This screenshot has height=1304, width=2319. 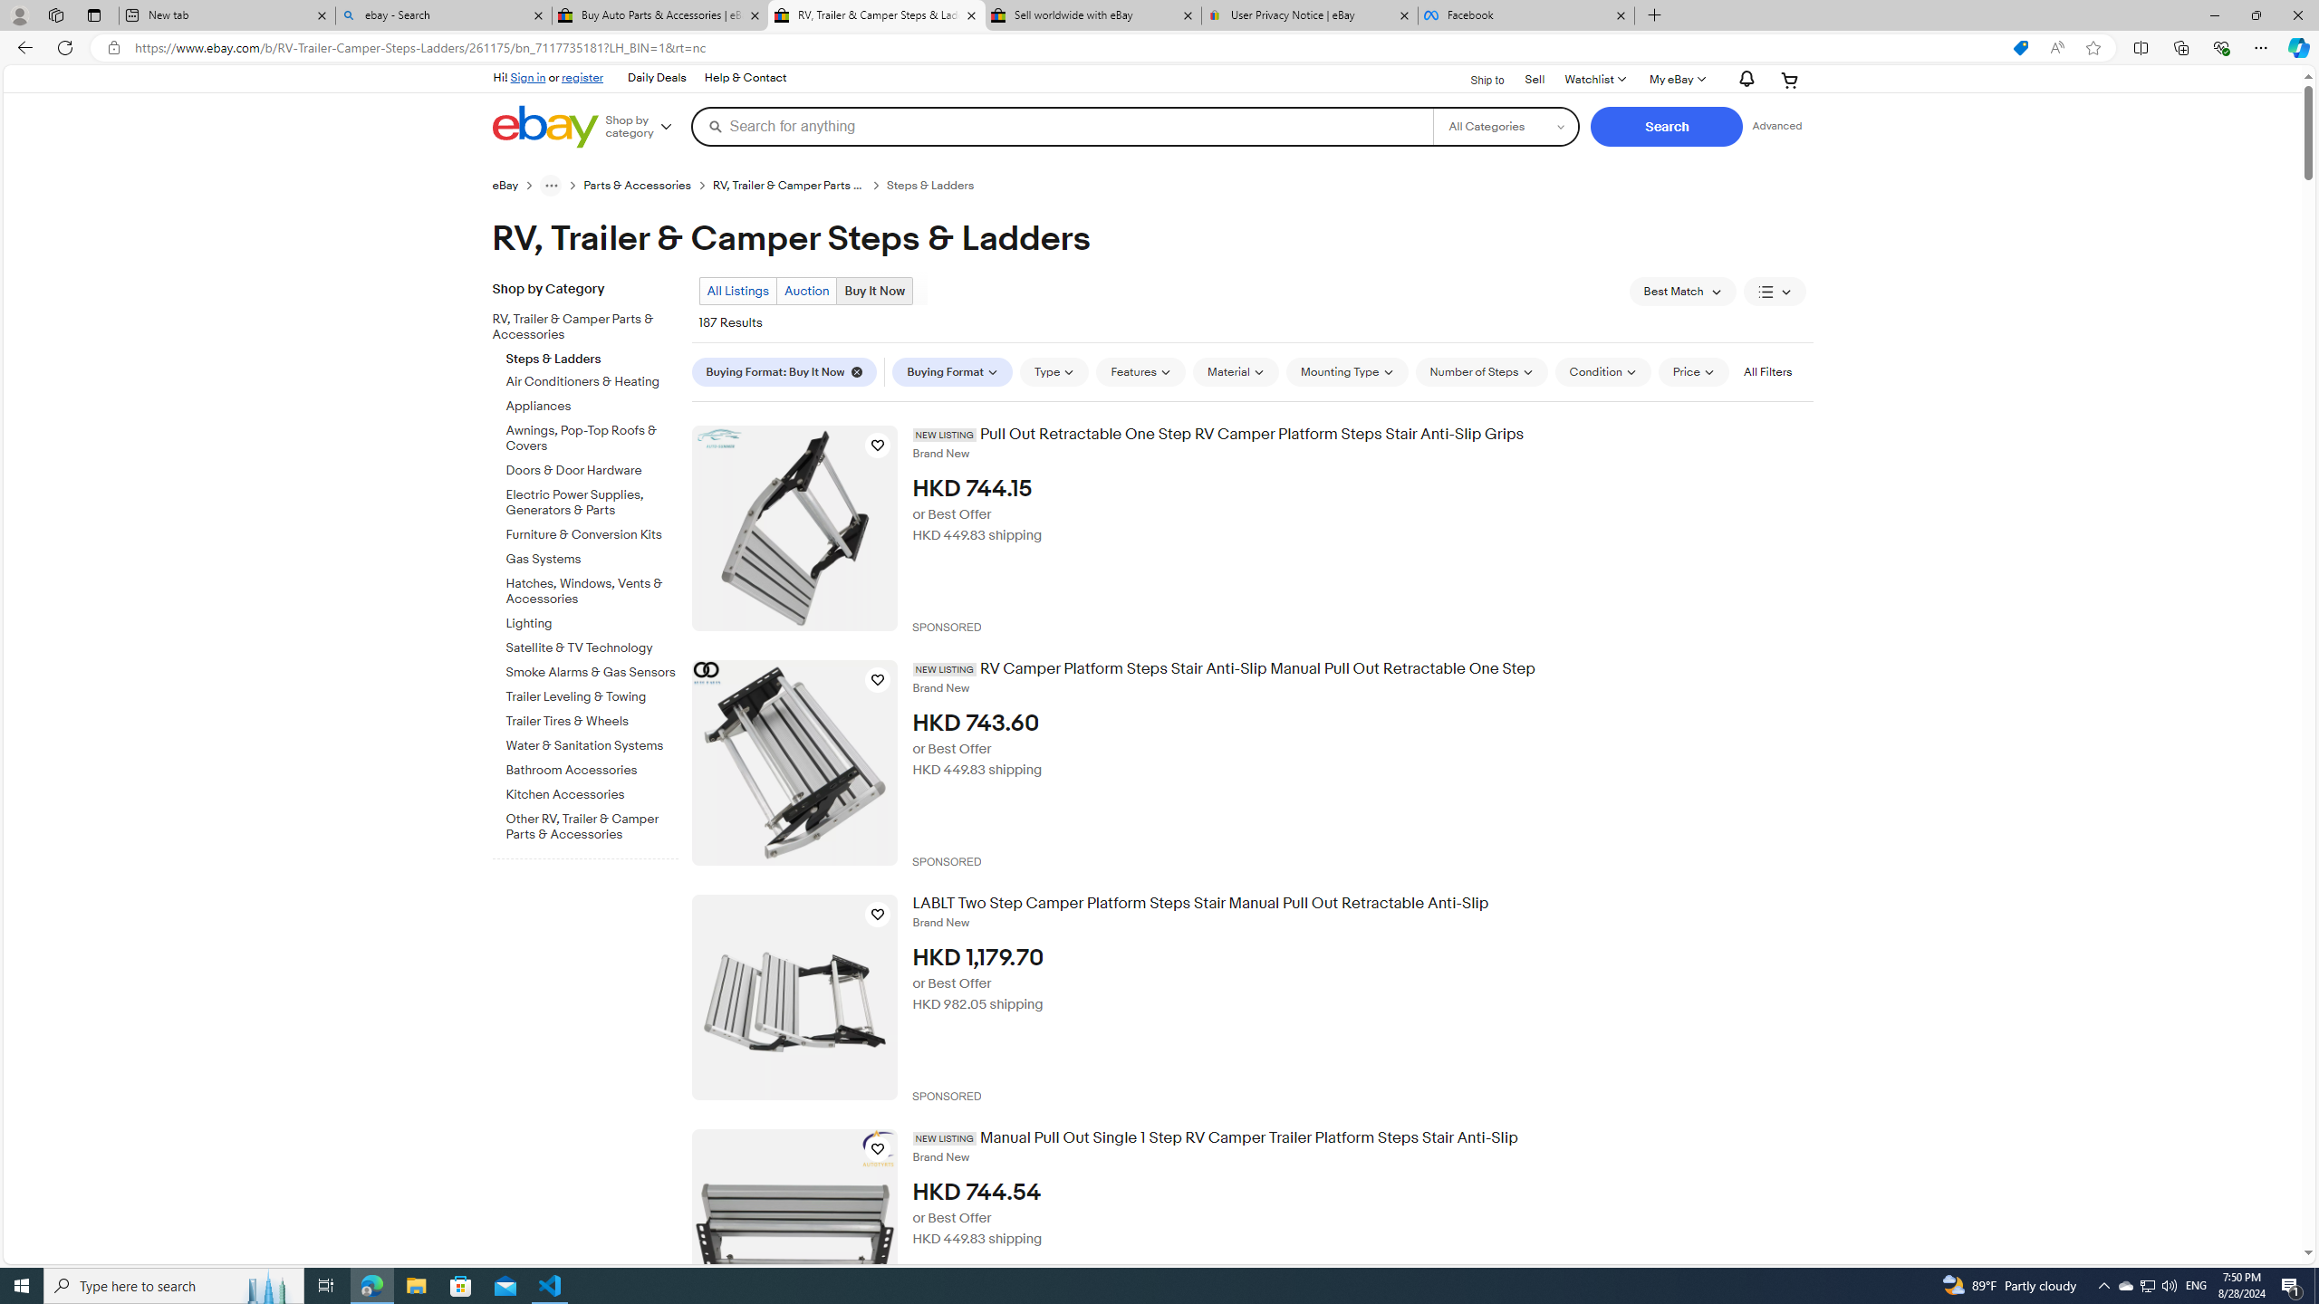 What do you see at coordinates (1062, 126) in the screenshot?
I see `Search for anything` at bounding box center [1062, 126].